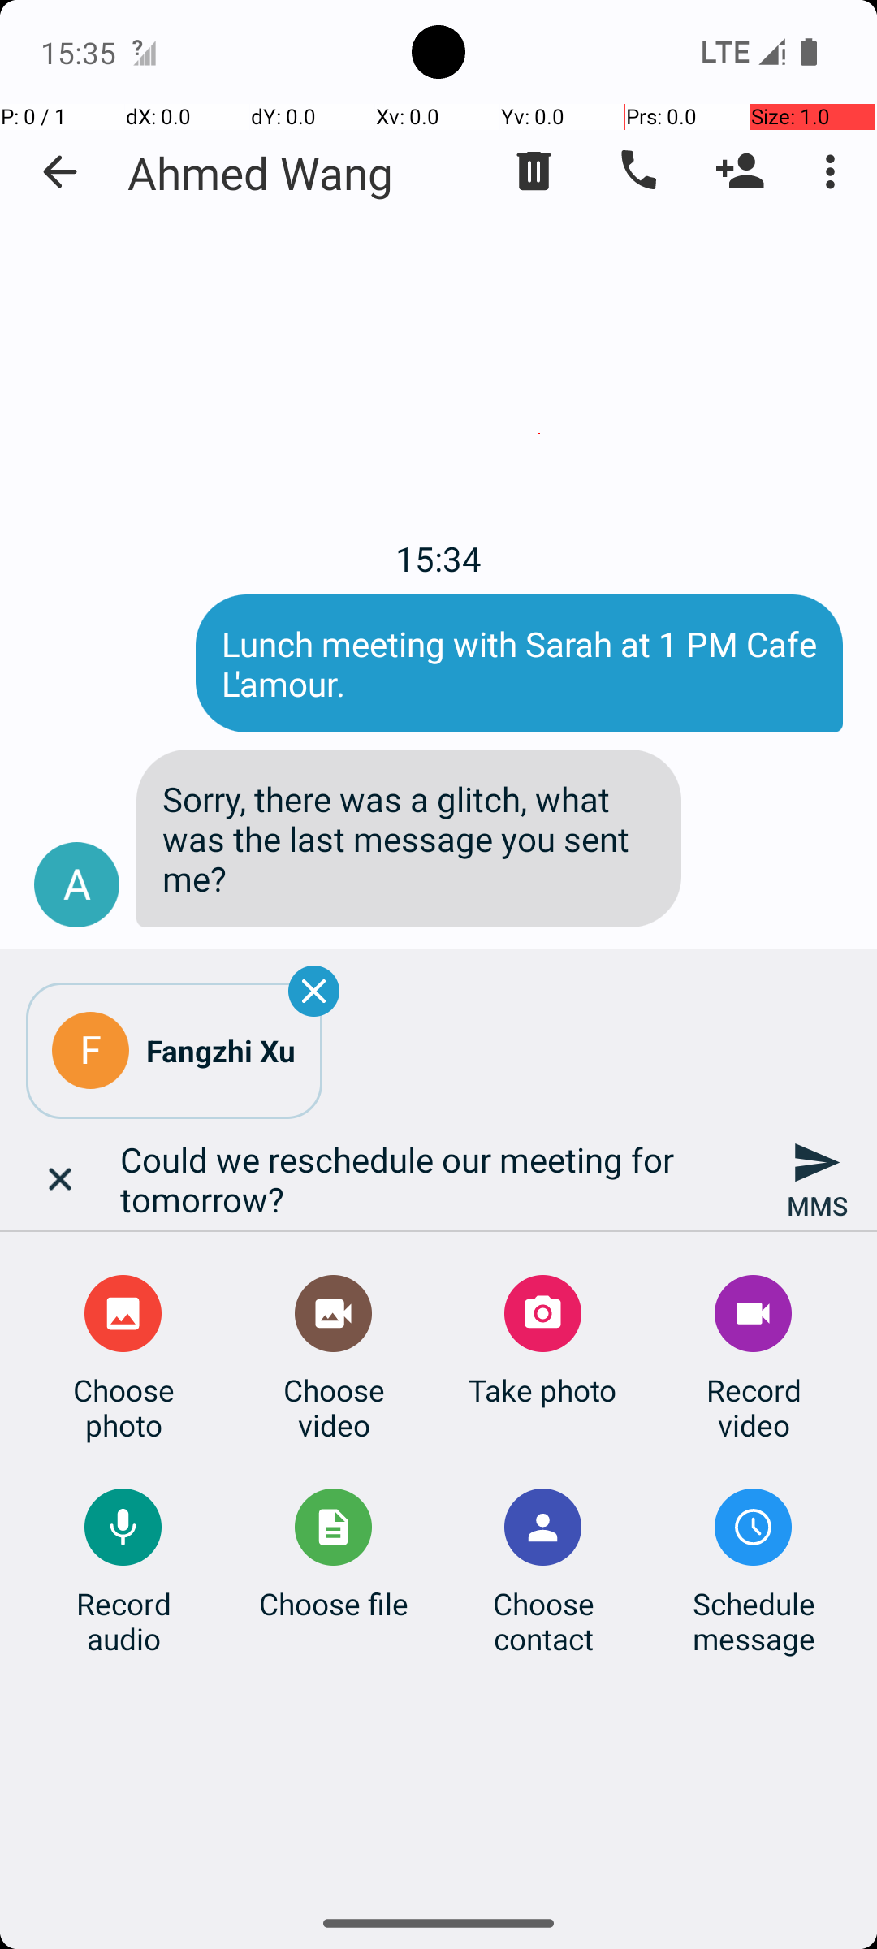 The height and width of the screenshot is (1949, 877). I want to click on Choose file, so click(334, 1603).